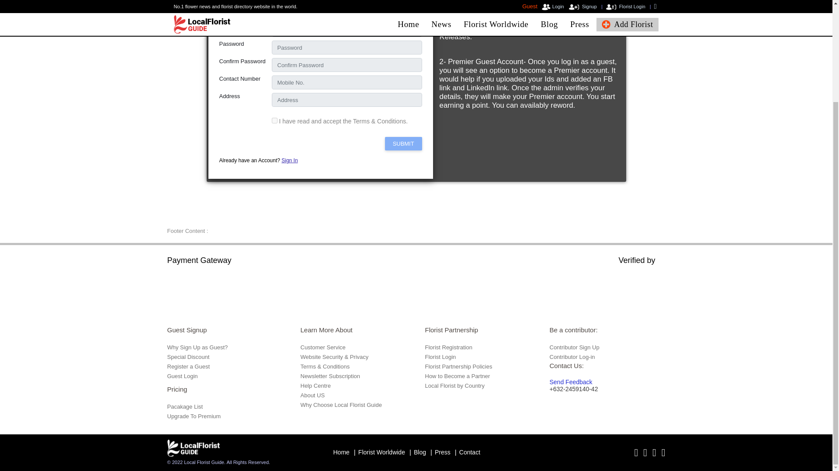 Image resolution: width=839 pixels, height=471 pixels. What do you see at coordinates (330, 376) in the screenshot?
I see `Newsletter Subscription` at bounding box center [330, 376].